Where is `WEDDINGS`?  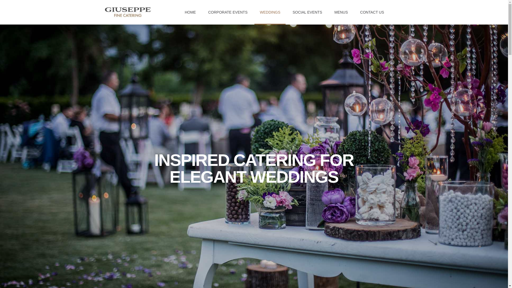 WEDDINGS is located at coordinates (270, 12).